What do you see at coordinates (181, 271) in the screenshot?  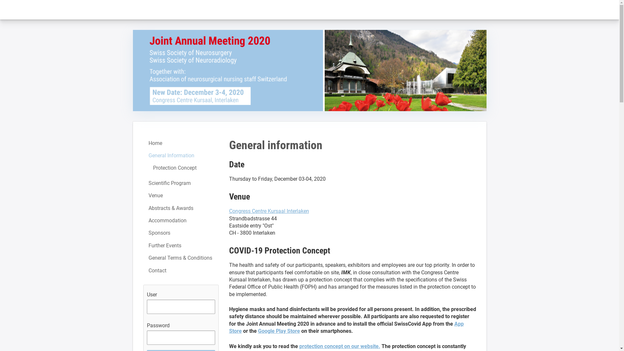 I see `Contact` at bounding box center [181, 271].